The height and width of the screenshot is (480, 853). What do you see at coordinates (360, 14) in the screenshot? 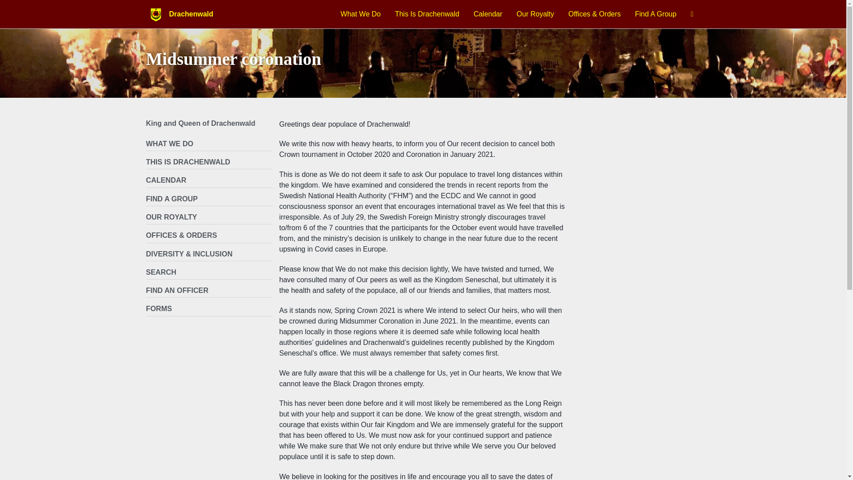
I see `What We Do` at bounding box center [360, 14].